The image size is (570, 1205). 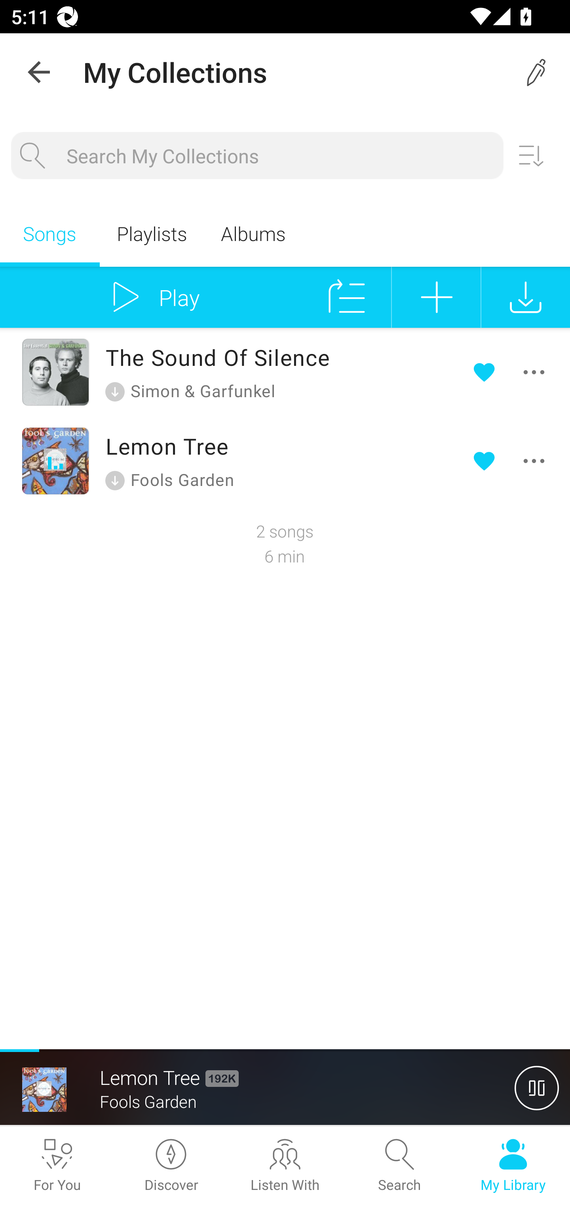 I want to click on My Library, so click(x=513, y=1166).